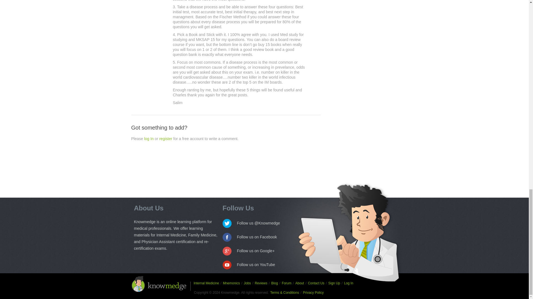 This screenshot has width=533, height=299. Describe the element at coordinates (149, 138) in the screenshot. I see `log In` at that location.